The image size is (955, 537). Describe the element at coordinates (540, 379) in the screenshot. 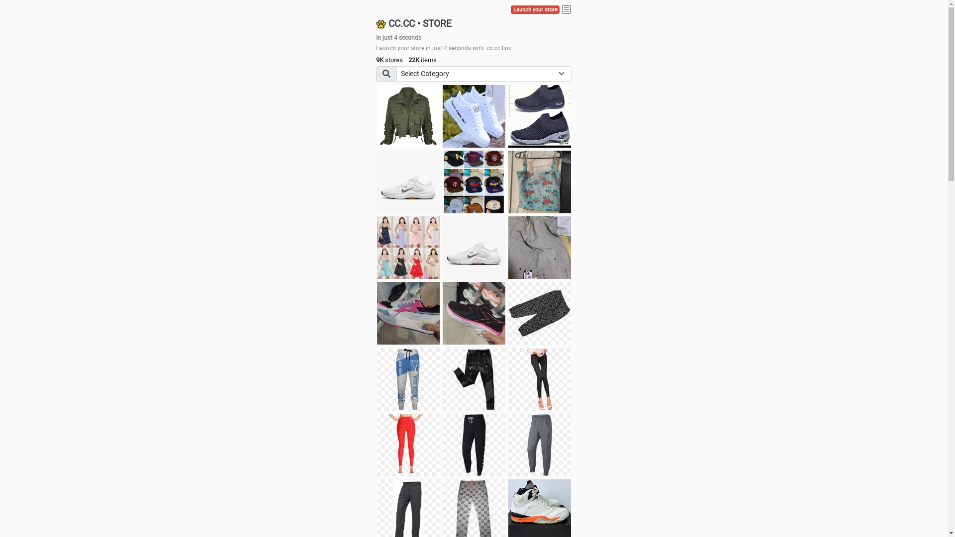

I see `Pant` at that location.